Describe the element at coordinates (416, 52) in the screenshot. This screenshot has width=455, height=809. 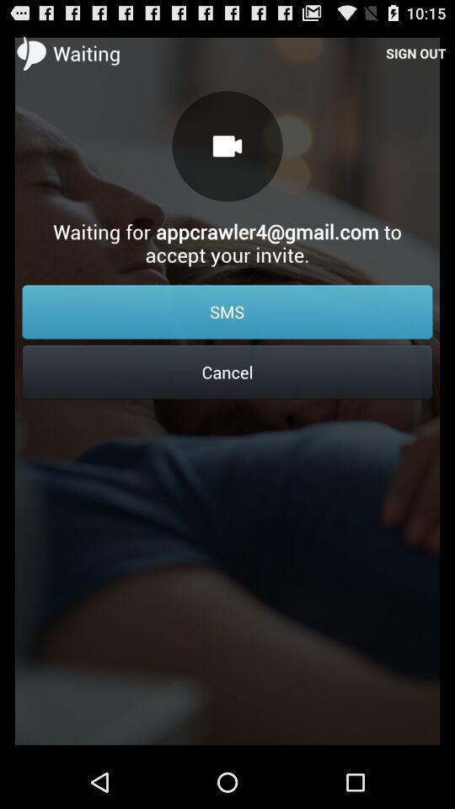
I see `click sign out item` at that location.